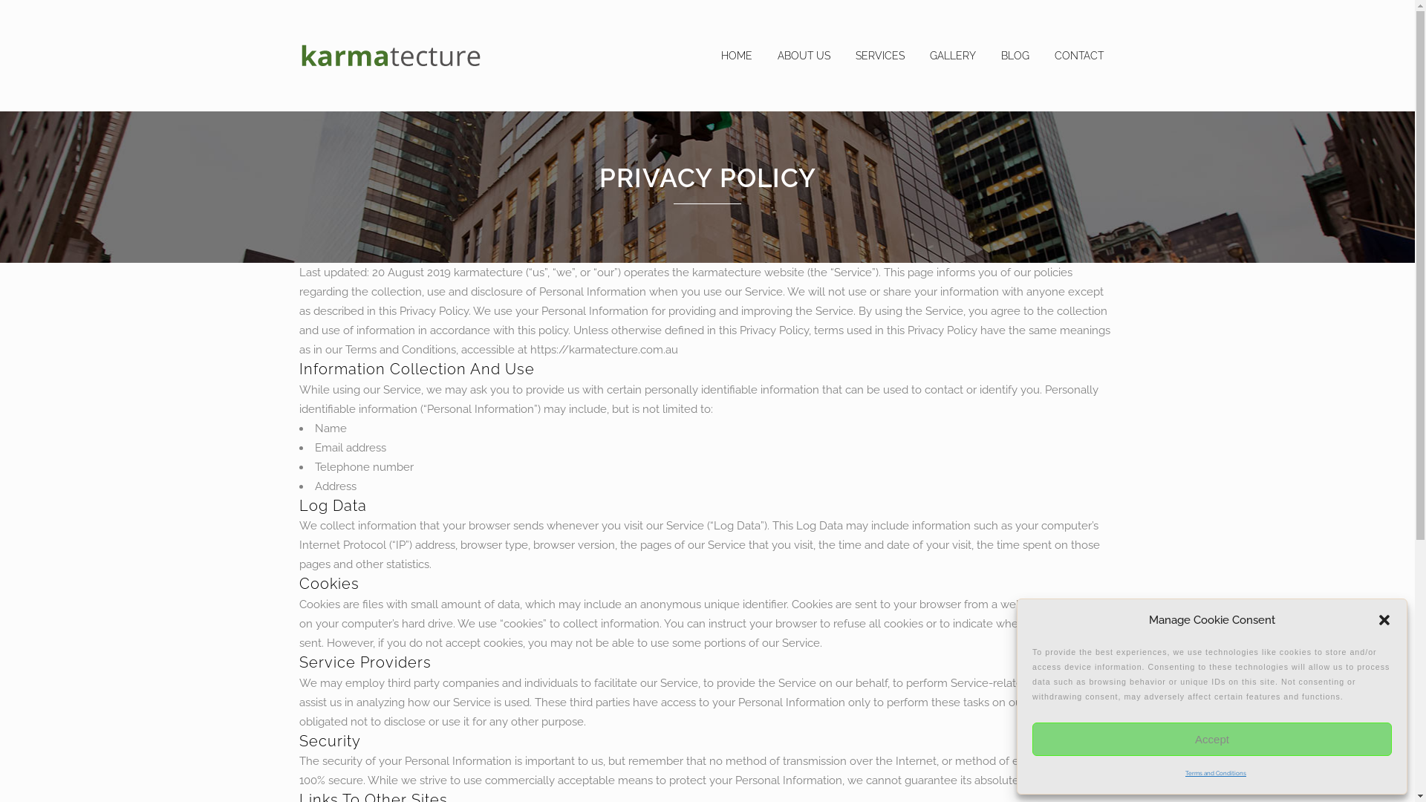 This screenshot has width=1426, height=802. I want to click on ABOUT US, so click(804, 56).